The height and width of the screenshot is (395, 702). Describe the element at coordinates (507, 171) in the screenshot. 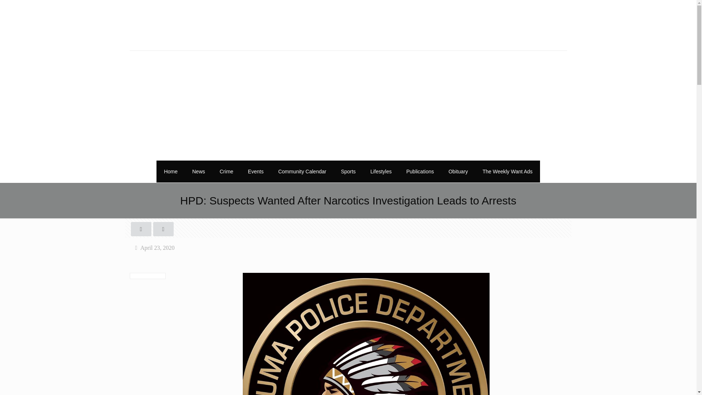

I see `The Weekly Want Ads` at that location.